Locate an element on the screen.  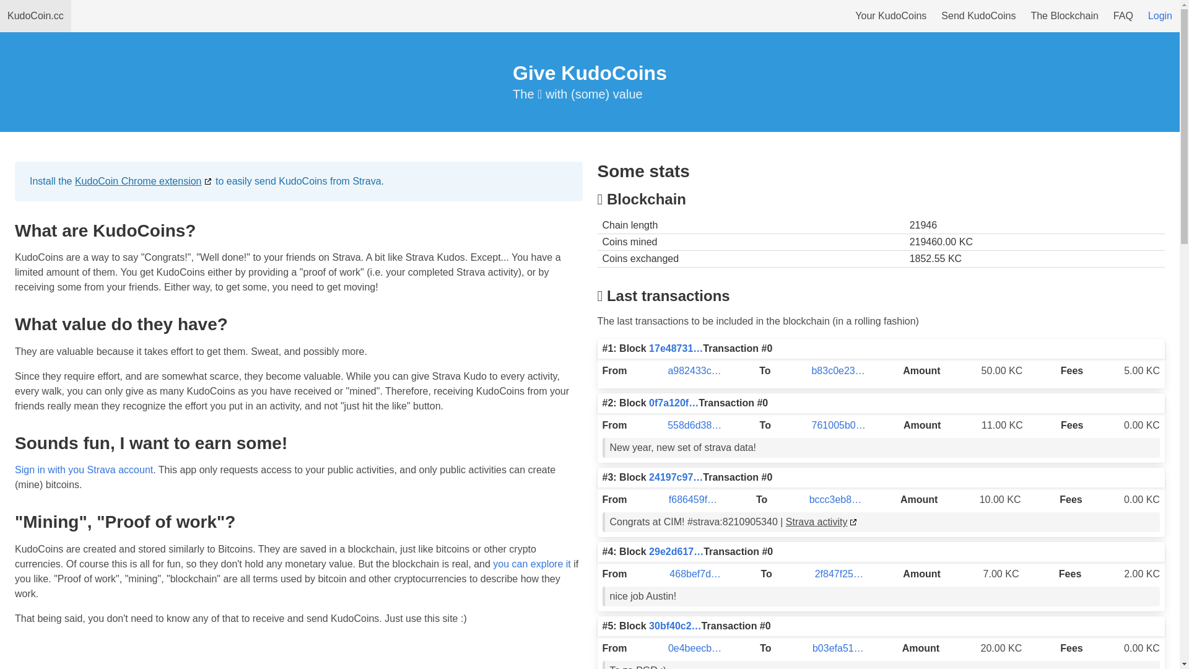
Strava activity is located at coordinates (822, 522).